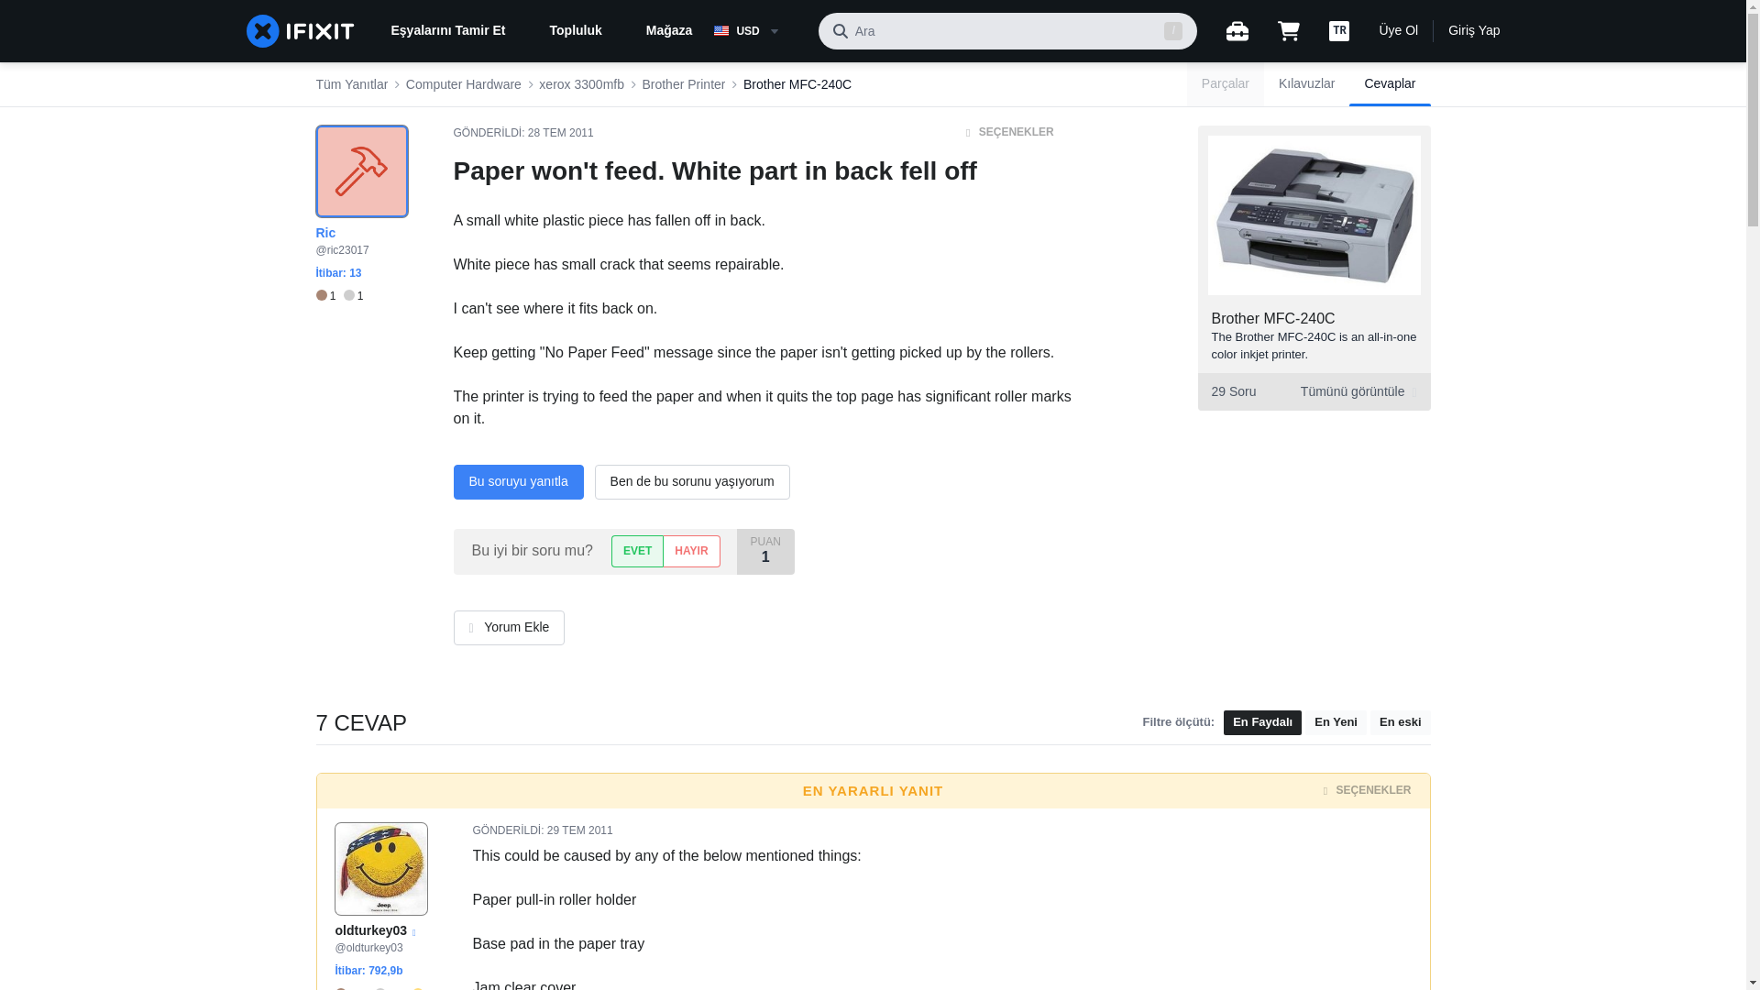 The width and height of the screenshot is (1760, 990). What do you see at coordinates (581, 84) in the screenshot?
I see `xerox 3300mfb` at bounding box center [581, 84].